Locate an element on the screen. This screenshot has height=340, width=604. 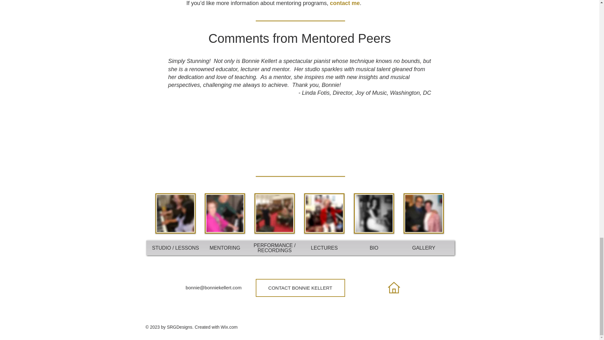
LECTURES is located at coordinates (324, 247).